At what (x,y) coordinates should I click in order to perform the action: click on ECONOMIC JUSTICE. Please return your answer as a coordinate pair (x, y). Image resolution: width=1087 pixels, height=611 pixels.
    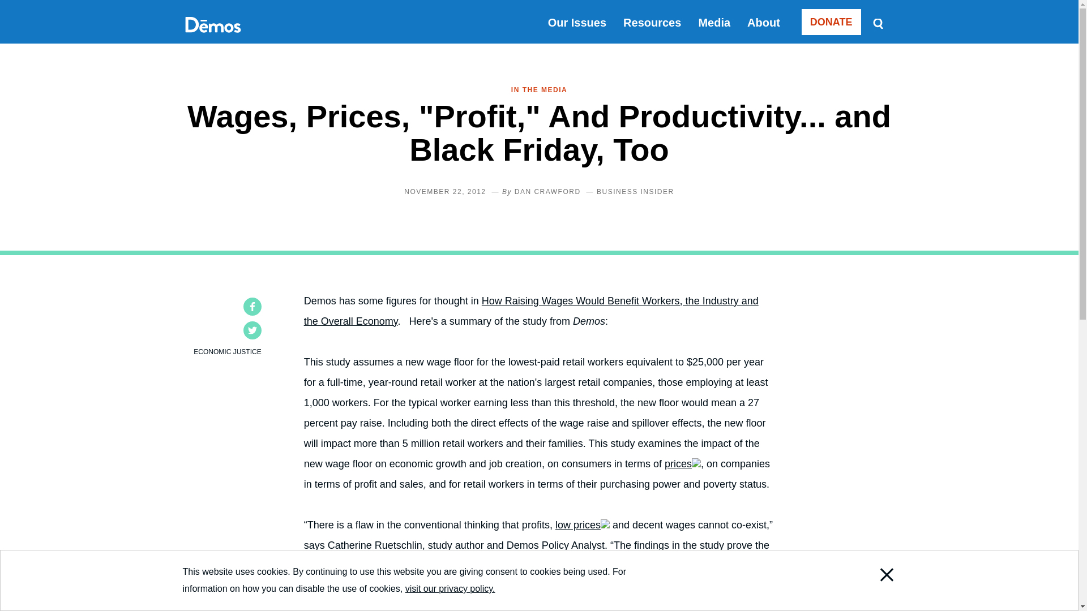
    Looking at the image, I should click on (226, 351).